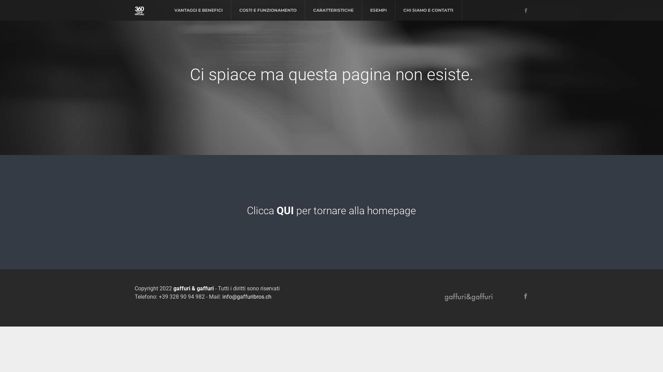 The image size is (663, 372). What do you see at coordinates (268, 10) in the screenshot?
I see `COSTI E FUNZIONAMENTO` at bounding box center [268, 10].